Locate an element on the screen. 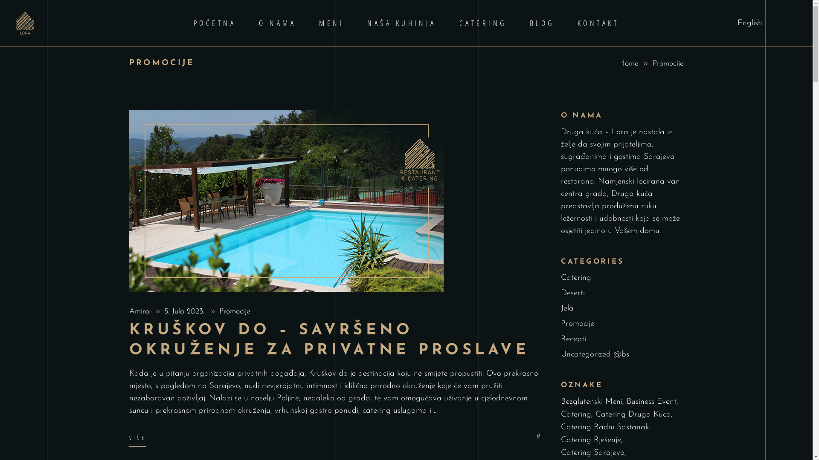  Amira is located at coordinates (140, 312).